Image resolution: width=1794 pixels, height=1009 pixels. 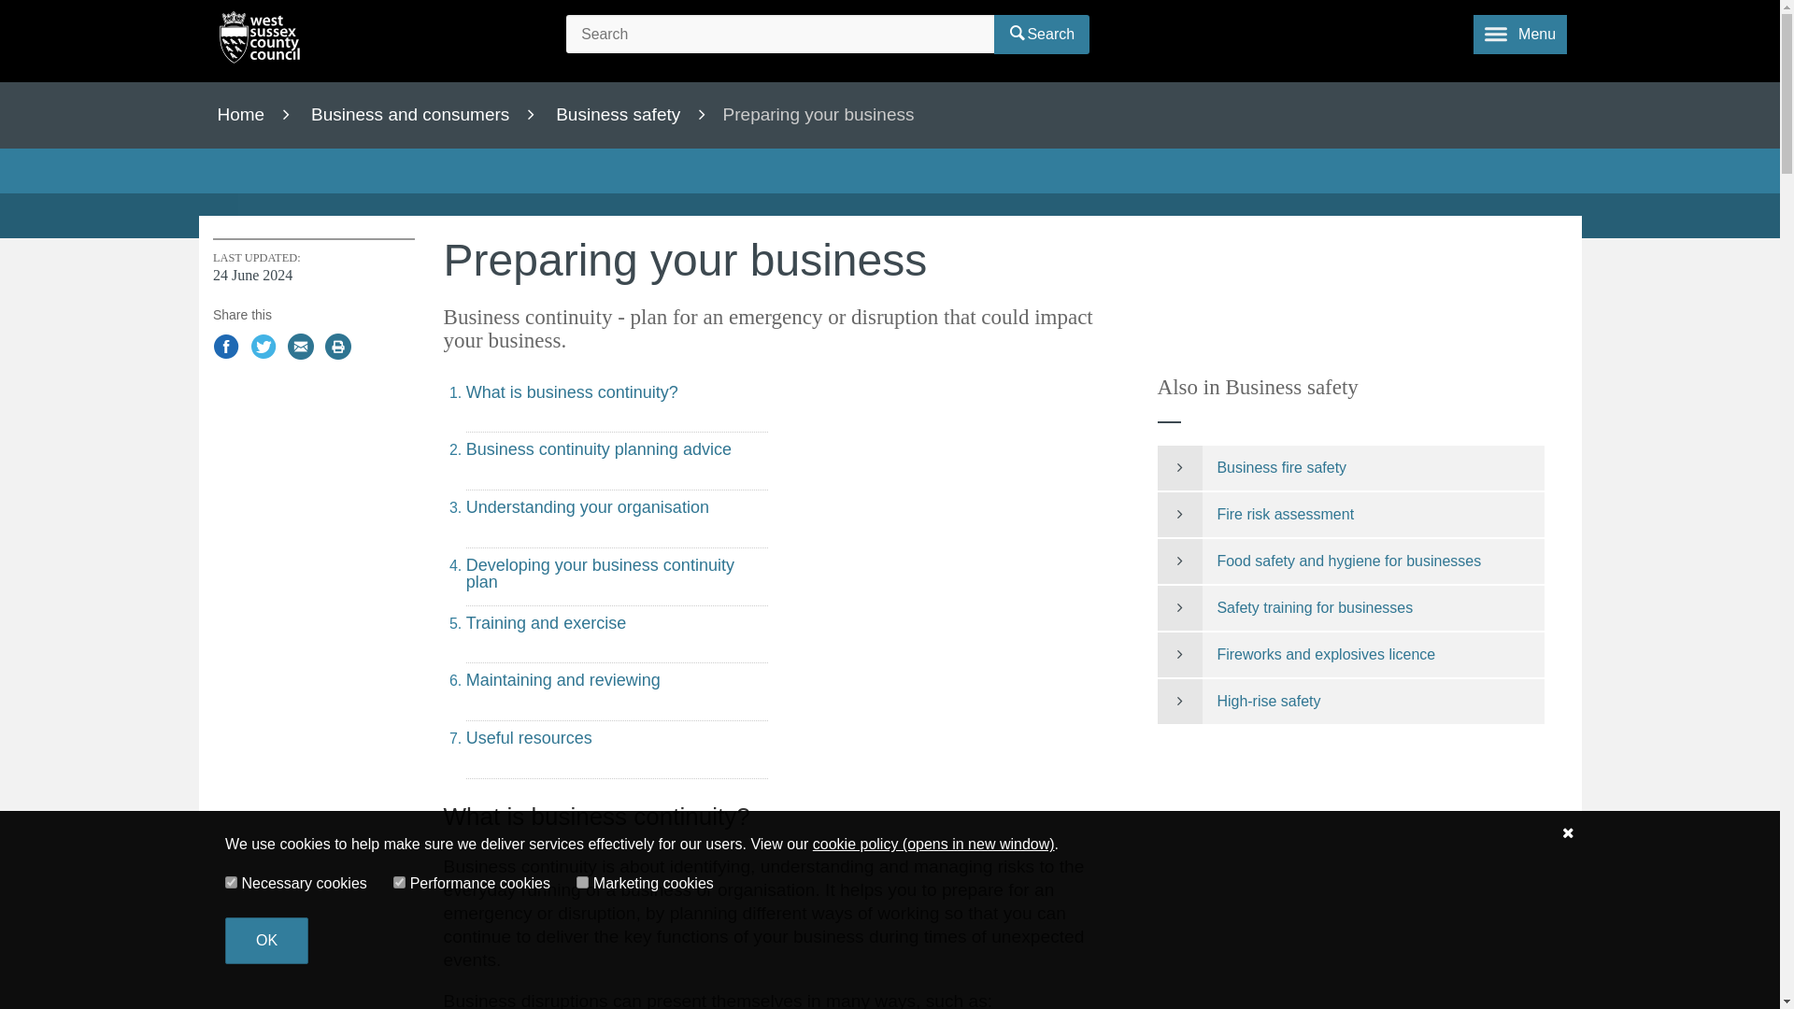 I want to click on OK, so click(x=267, y=940).